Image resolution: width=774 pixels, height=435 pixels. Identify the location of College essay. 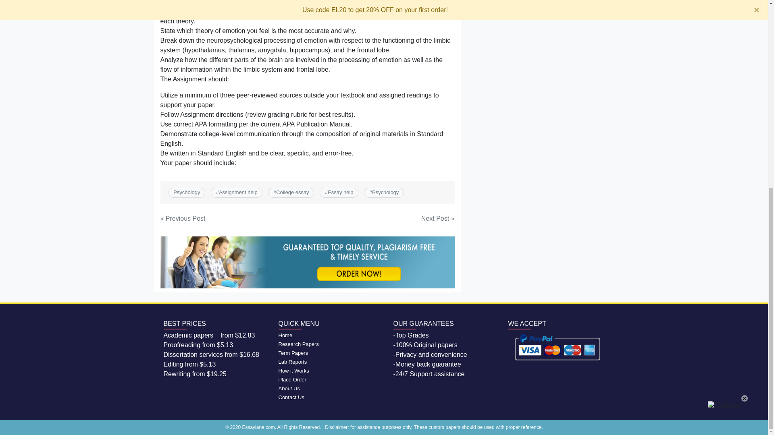
(293, 192).